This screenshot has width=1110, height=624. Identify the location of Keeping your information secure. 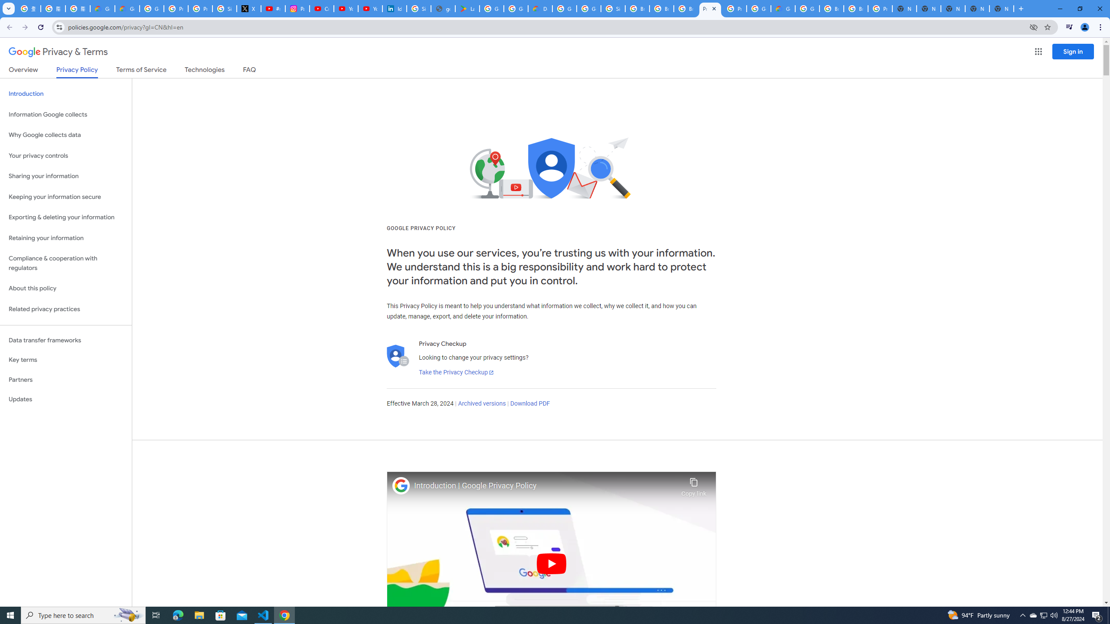
(66, 197).